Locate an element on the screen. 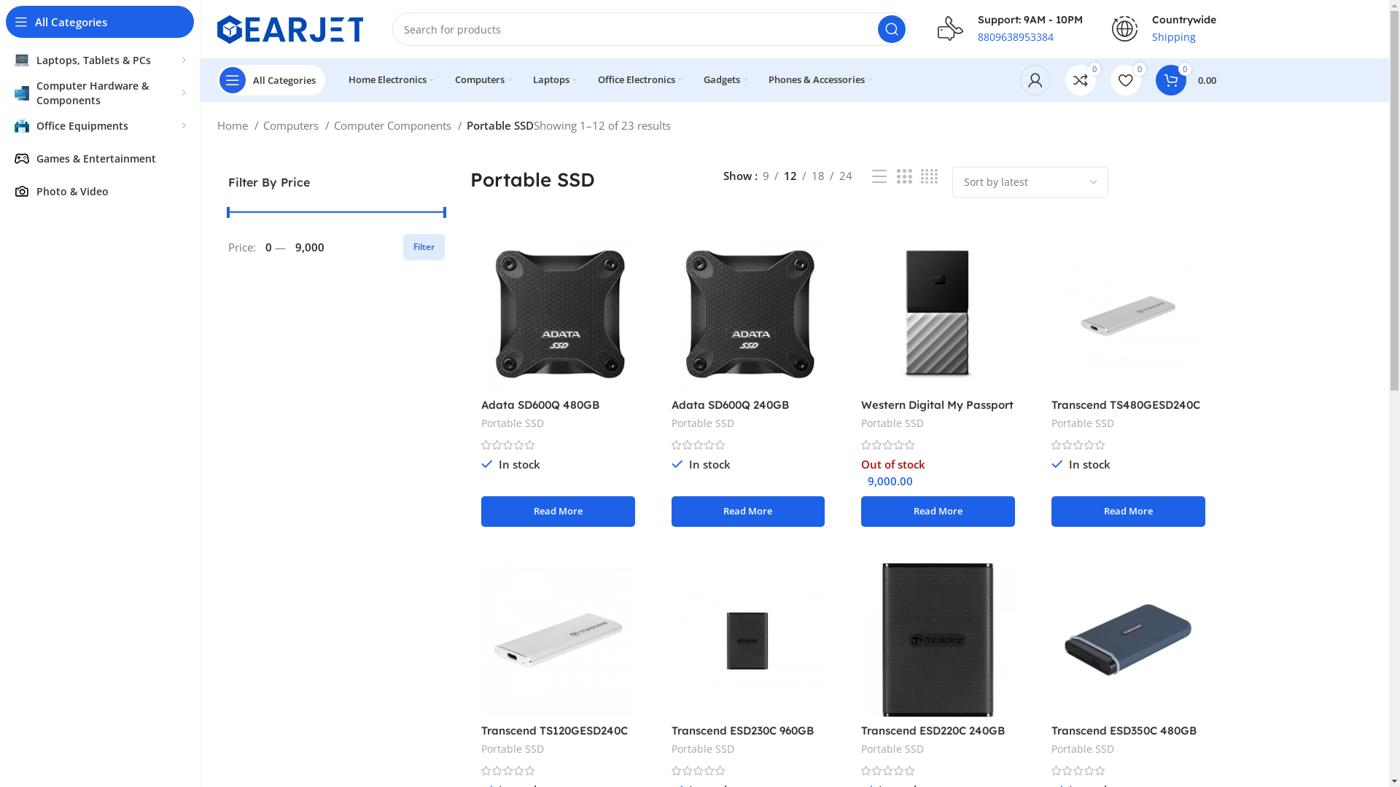 This screenshot has height=787, width=1400. All Categories is located at coordinates (271, 80).